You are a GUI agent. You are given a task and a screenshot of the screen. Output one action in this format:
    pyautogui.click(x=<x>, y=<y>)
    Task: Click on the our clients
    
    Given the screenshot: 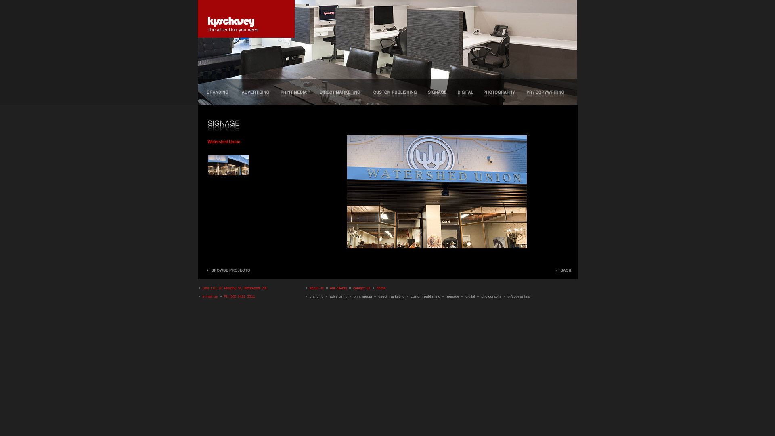 What is the action you would take?
    pyautogui.click(x=339, y=288)
    